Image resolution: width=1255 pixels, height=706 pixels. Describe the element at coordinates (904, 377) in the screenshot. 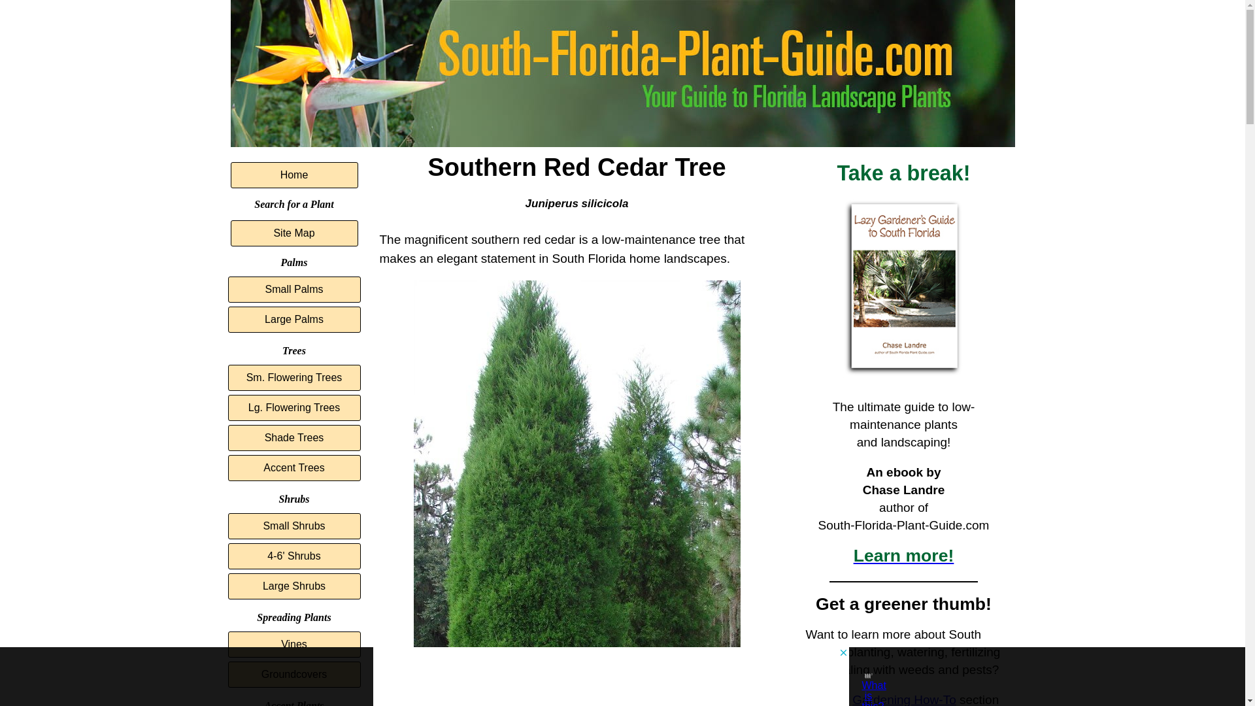

I see `Go to Low Maintenance Plants ebook` at that location.